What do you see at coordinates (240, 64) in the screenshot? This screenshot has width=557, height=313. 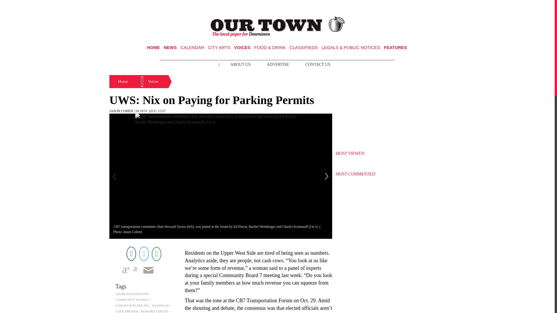 I see `ABOUT US` at bounding box center [240, 64].